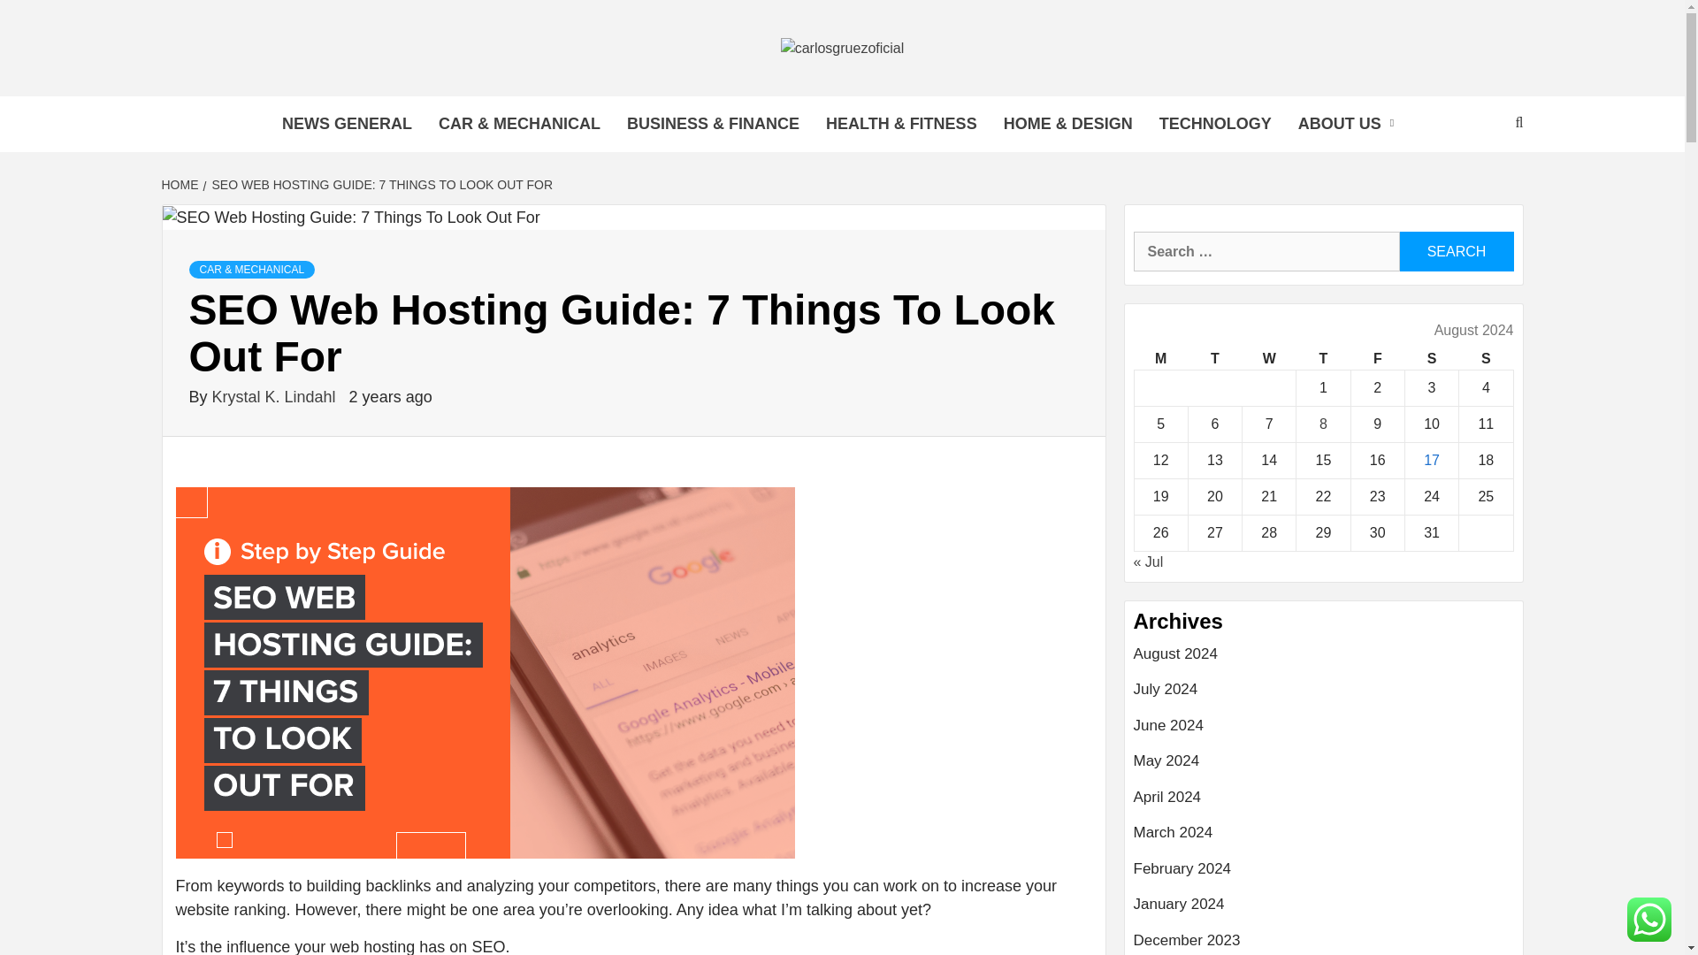 Image resolution: width=1698 pixels, height=955 pixels. What do you see at coordinates (276, 396) in the screenshot?
I see `Krystal K. Lindahl` at bounding box center [276, 396].